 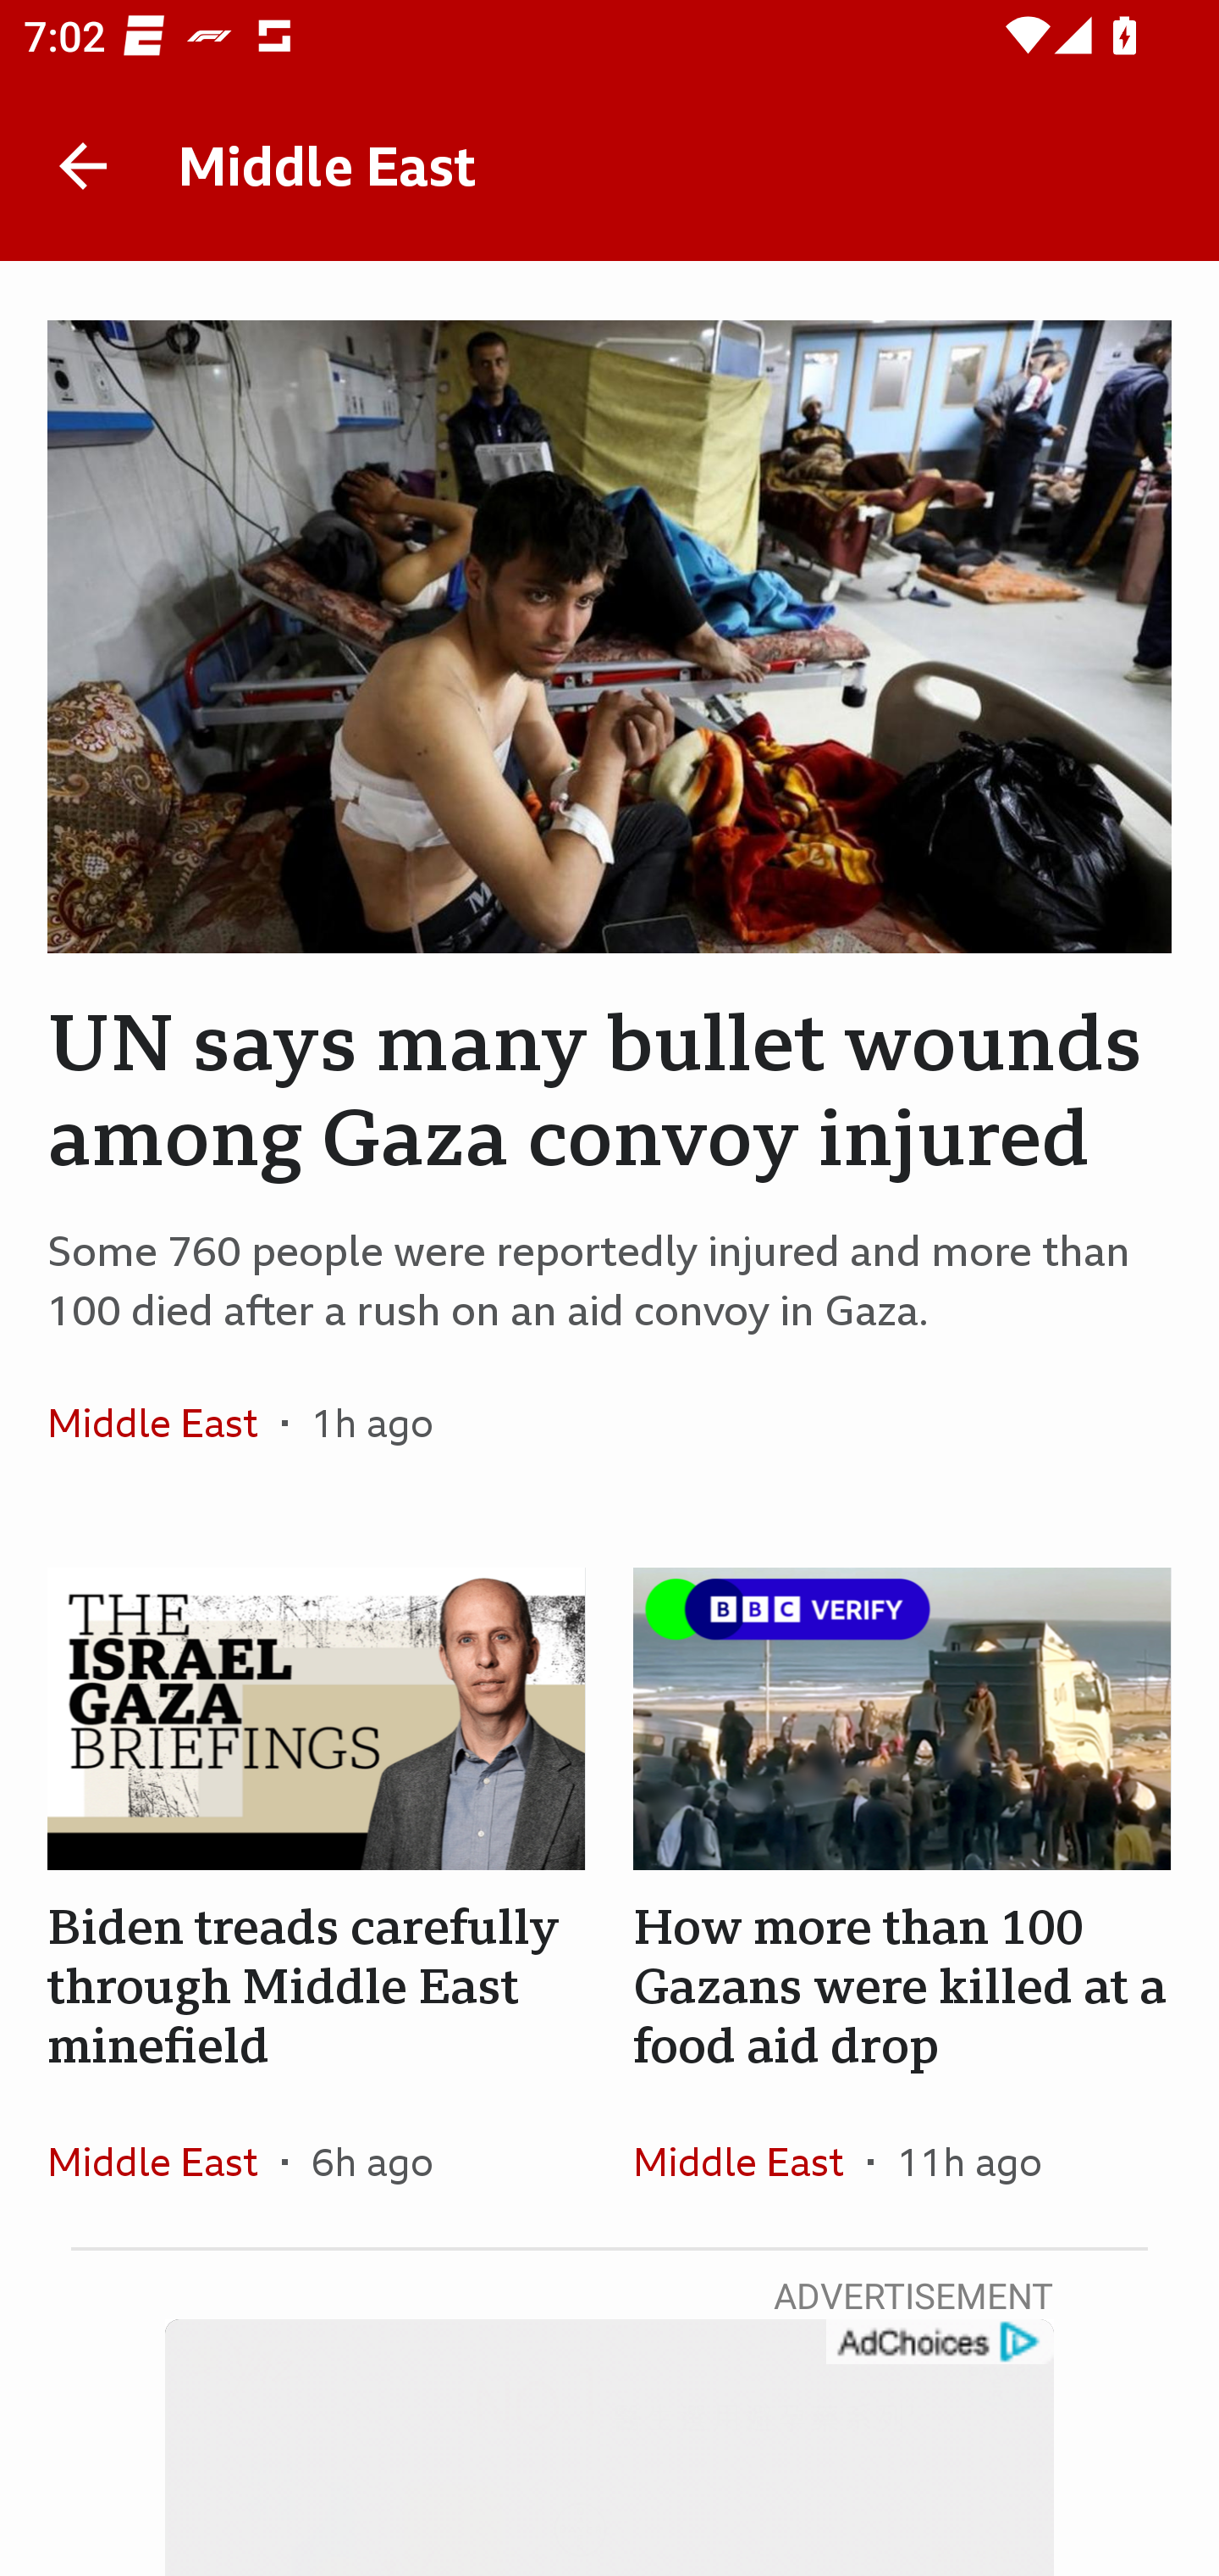 I want to click on Back, so click(x=83, y=166).